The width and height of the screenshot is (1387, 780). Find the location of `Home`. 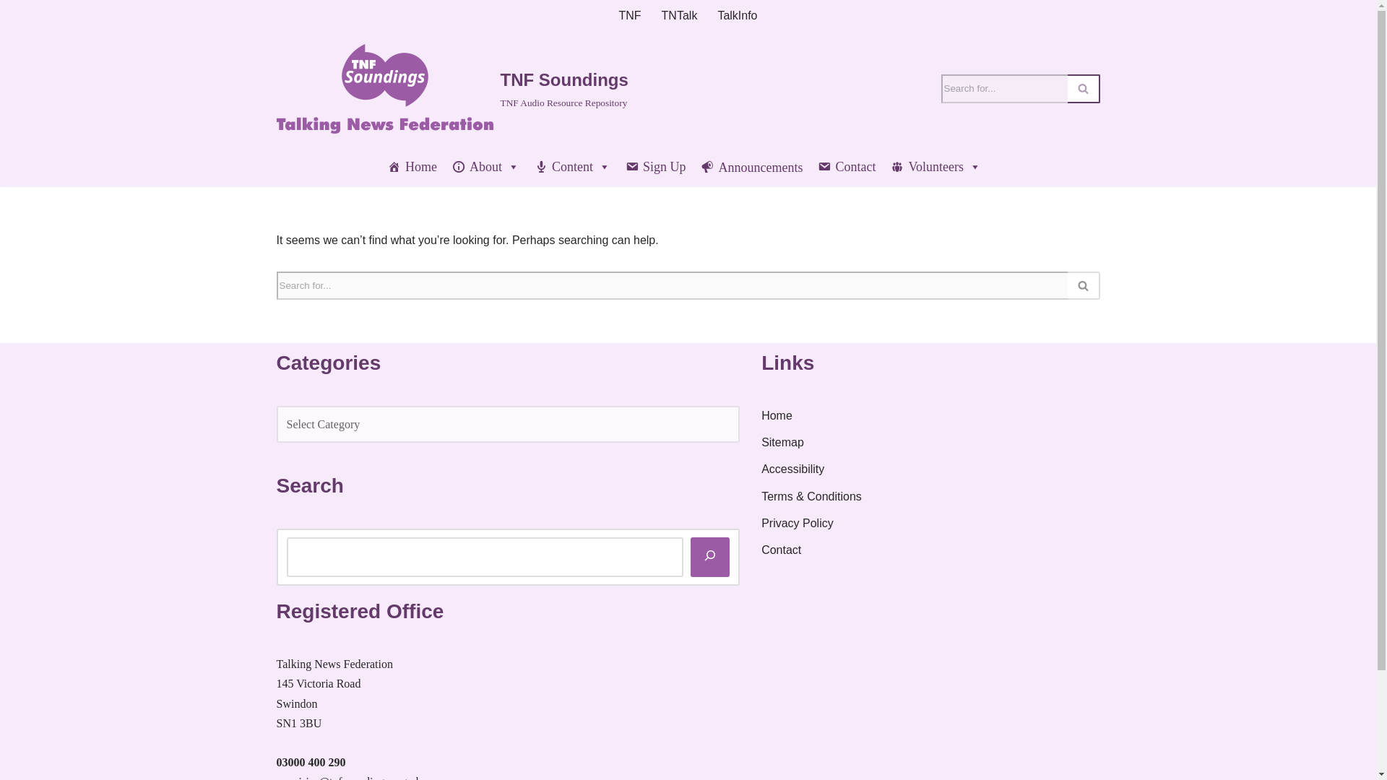

Home is located at coordinates (412, 166).